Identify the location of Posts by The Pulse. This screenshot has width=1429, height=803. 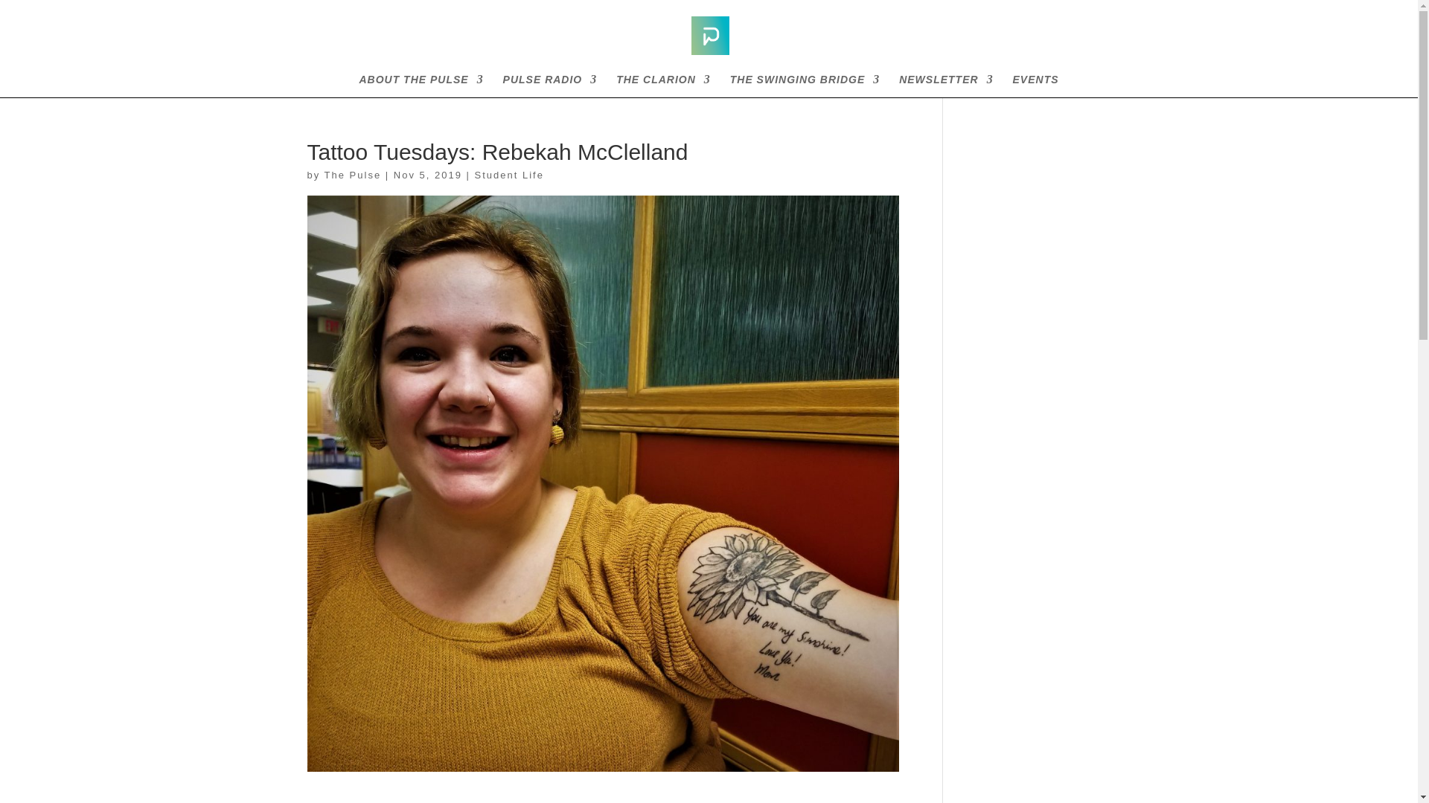
(353, 175).